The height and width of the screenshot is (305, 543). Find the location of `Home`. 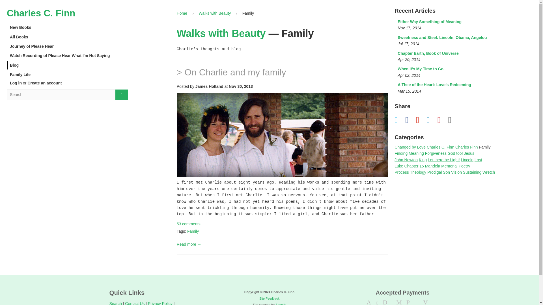

Home is located at coordinates (440, 147).